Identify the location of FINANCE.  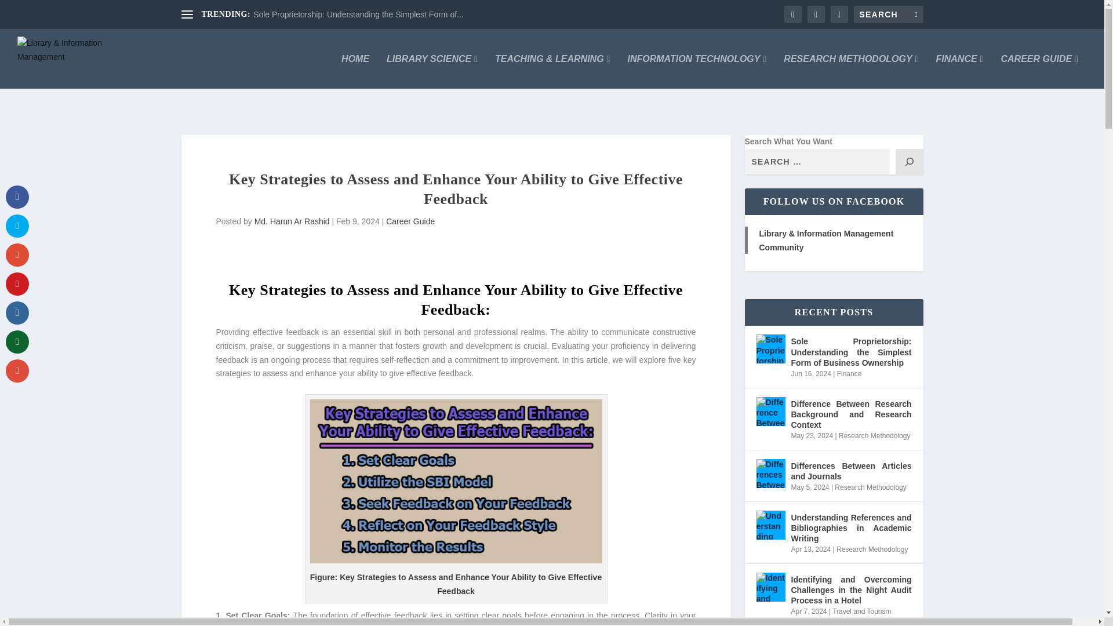
(960, 72).